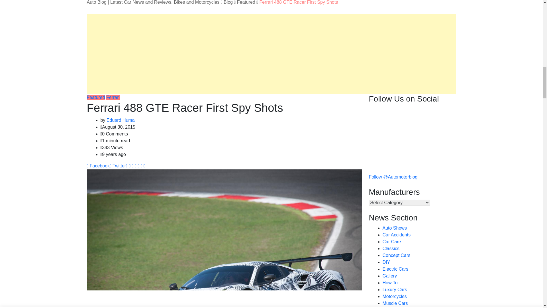 The image size is (547, 308). Describe the element at coordinates (121, 120) in the screenshot. I see `Posts by Eduard Huma` at that location.